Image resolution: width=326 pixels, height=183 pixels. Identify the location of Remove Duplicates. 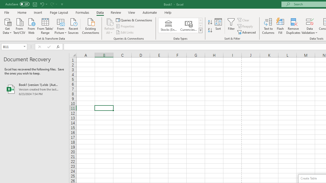
(293, 26).